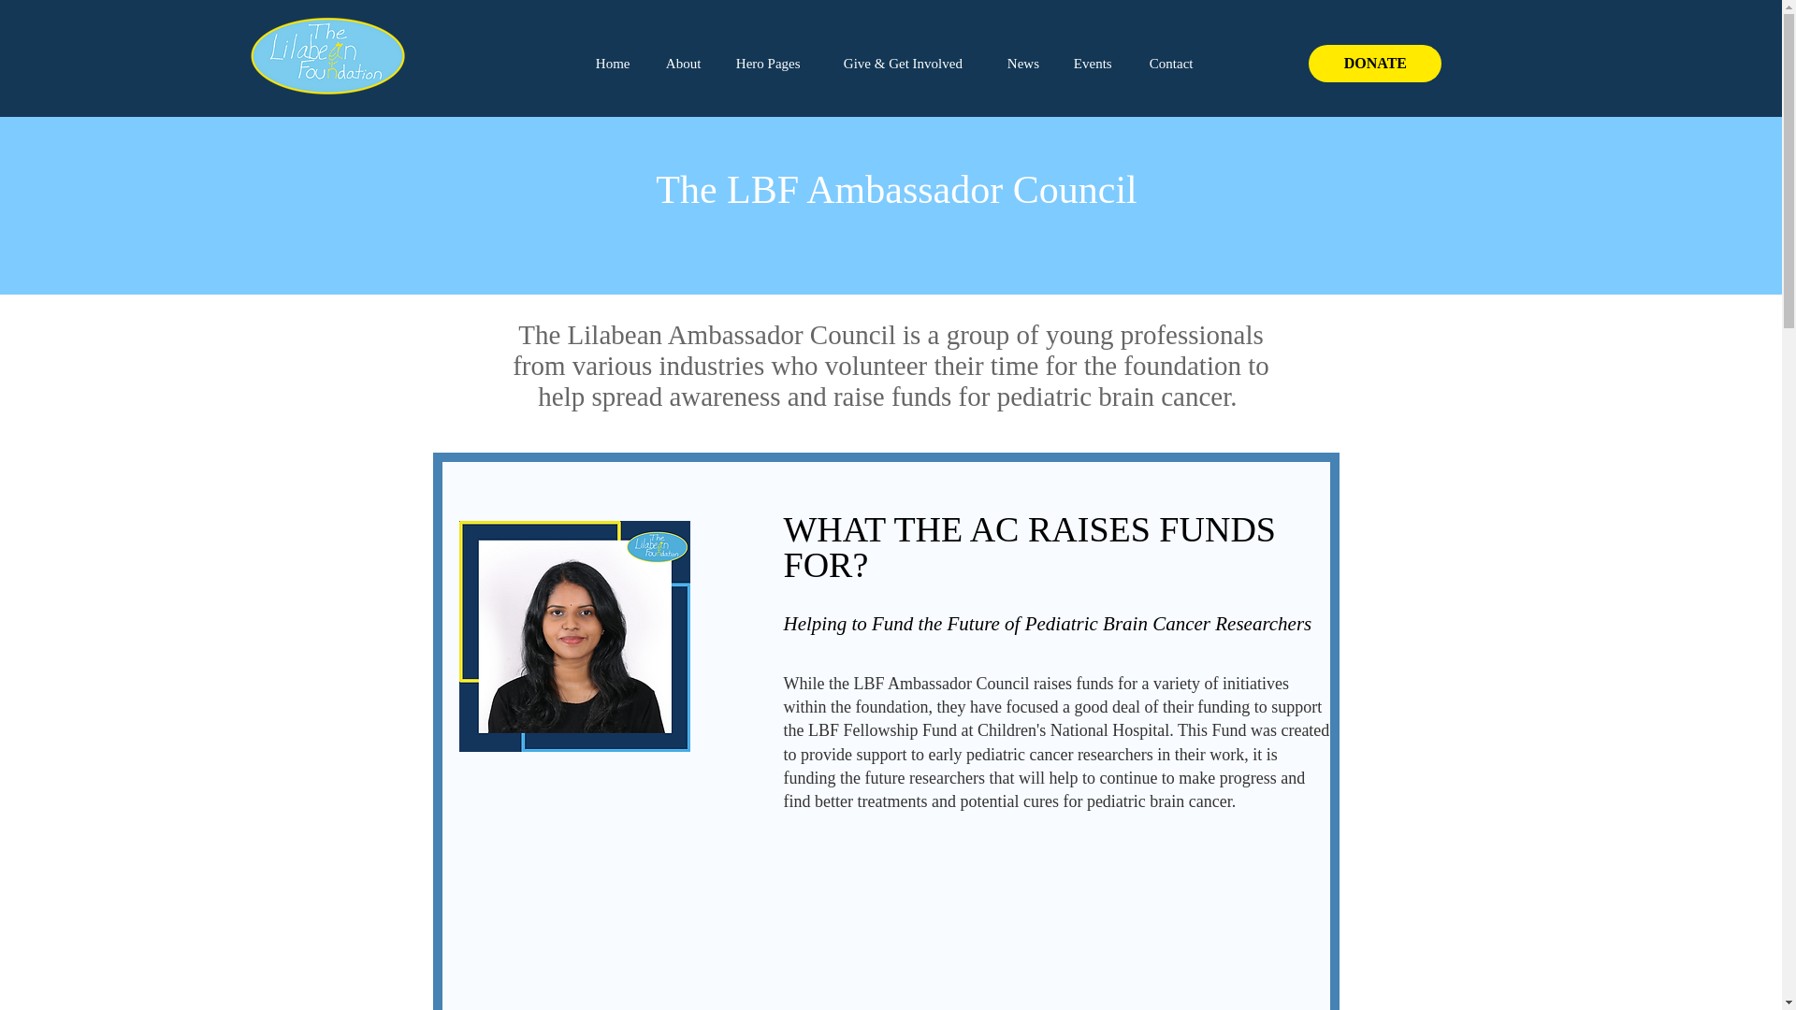 This screenshot has height=1010, width=1796. I want to click on Home, so click(616, 63).